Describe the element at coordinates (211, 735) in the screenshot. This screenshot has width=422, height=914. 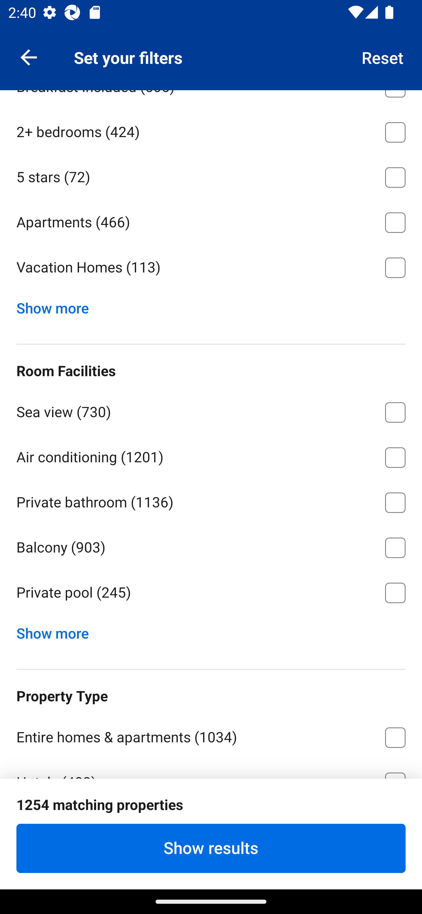
I see `Entire homes & apartments ⁦(1034)` at that location.